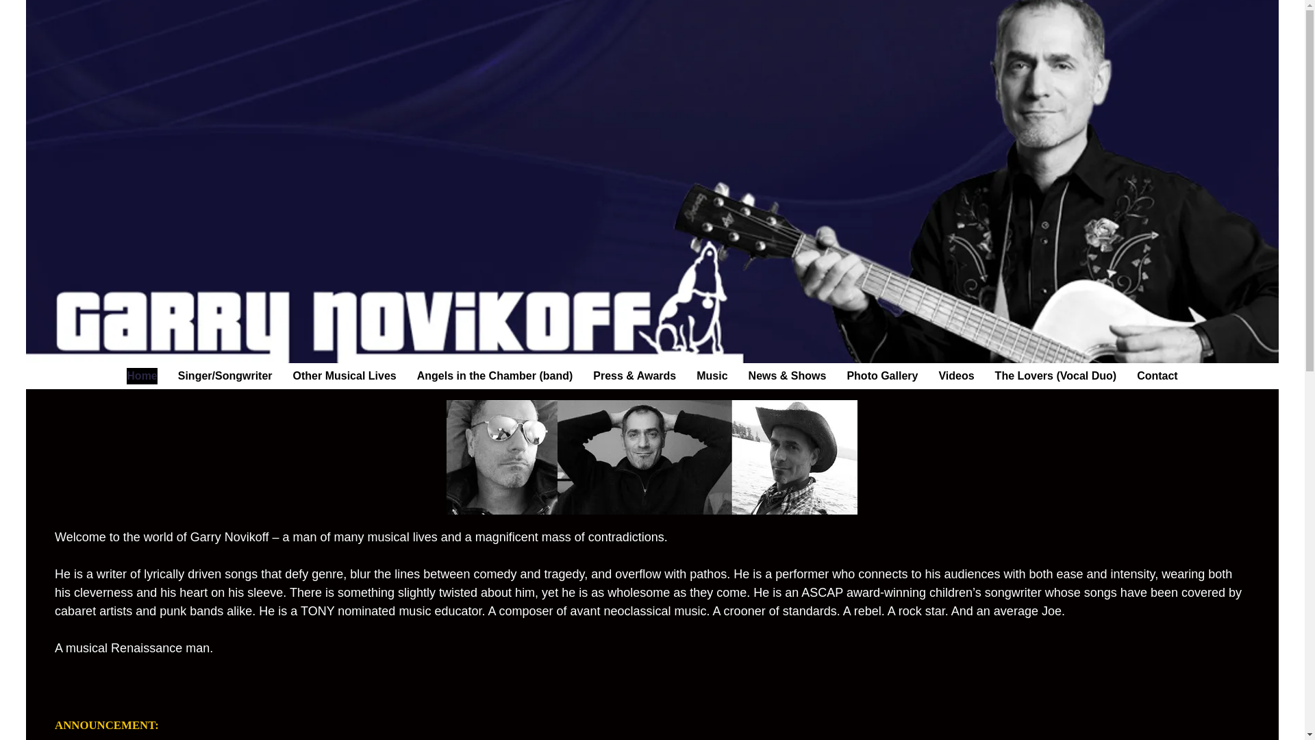 Image resolution: width=1315 pixels, height=740 pixels. Describe the element at coordinates (1157, 375) in the screenshot. I see `Contact` at that location.